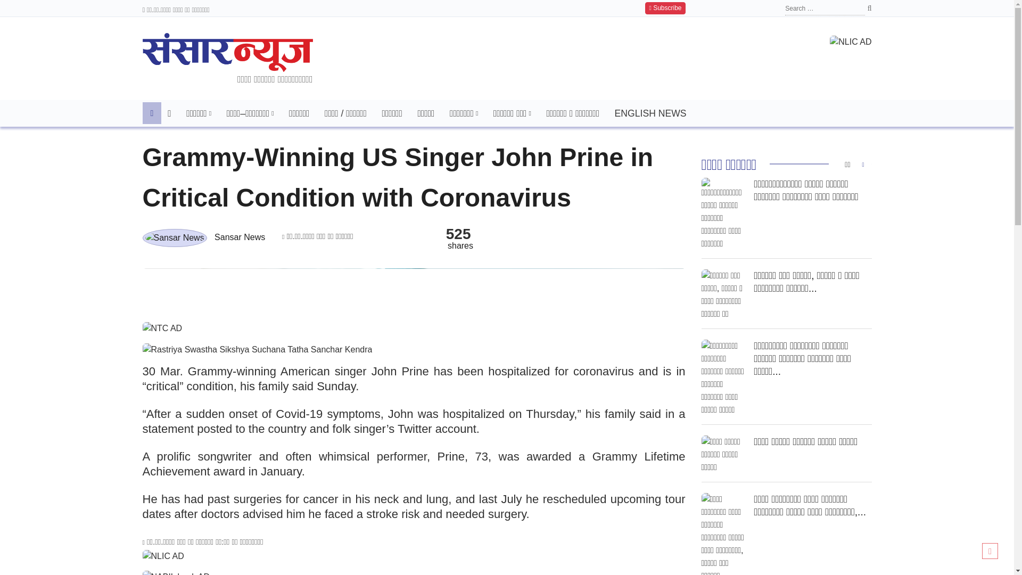 The height and width of the screenshot is (575, 1022). Describe the element at coordinates (258, 349) in the screenshot. I see `Rastriya Swastha Sikshya Suchana Tatha Sanchar Kendra` at that location.